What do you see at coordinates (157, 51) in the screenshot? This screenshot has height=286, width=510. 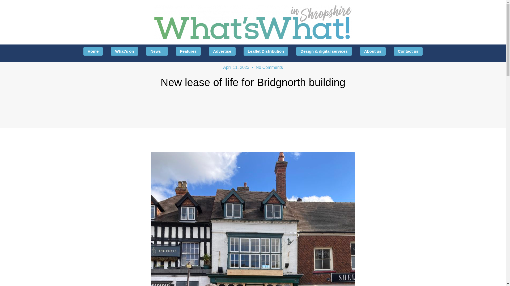 I see `News` at bounding box center [157, 51].